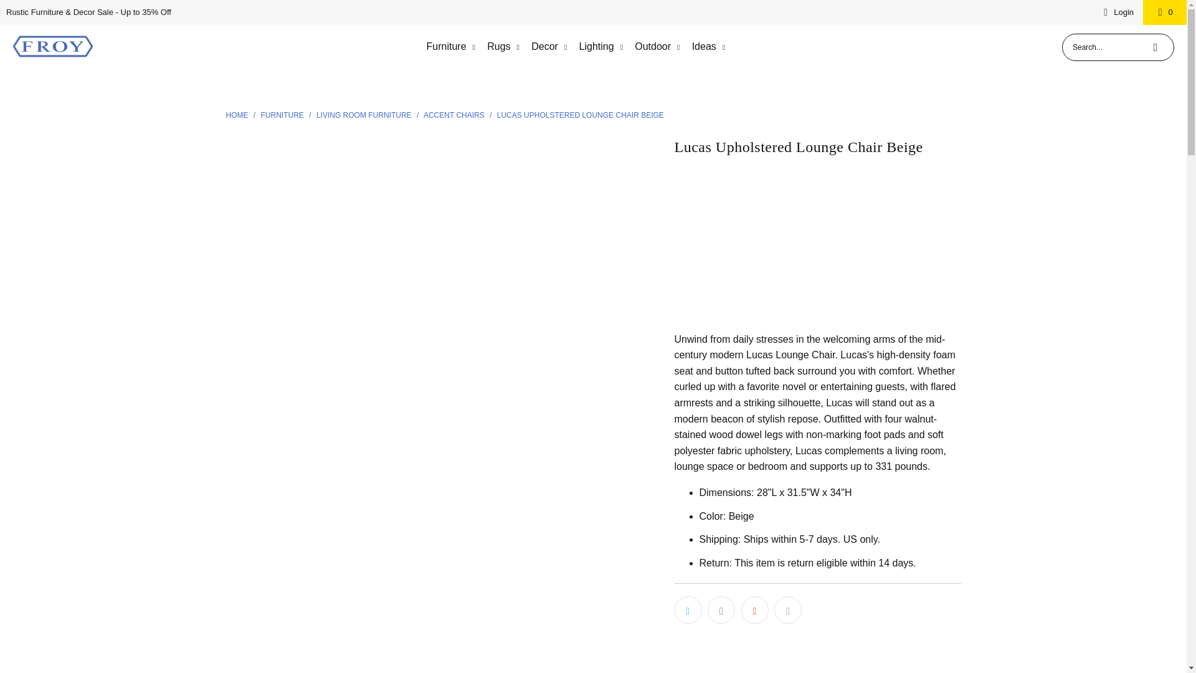 The width and height of the screenshot is (1196, 673). What do you see at coordinates (455, 115) in the screenshot?
I see `Accent Chairs` at bounding box center [455, 115].